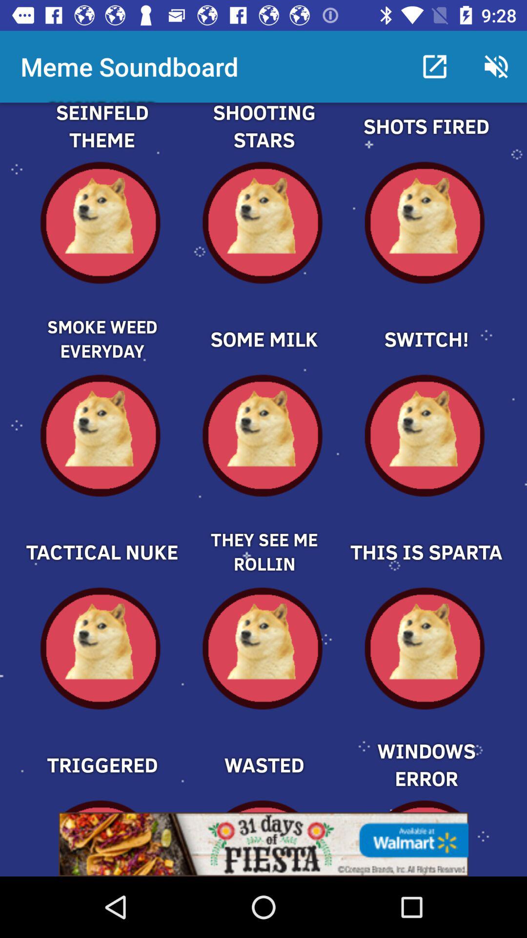  What do you see at coordinates (263, 748) in the screenshot?
I see `choose wasted` at bounding box center [263, 748].